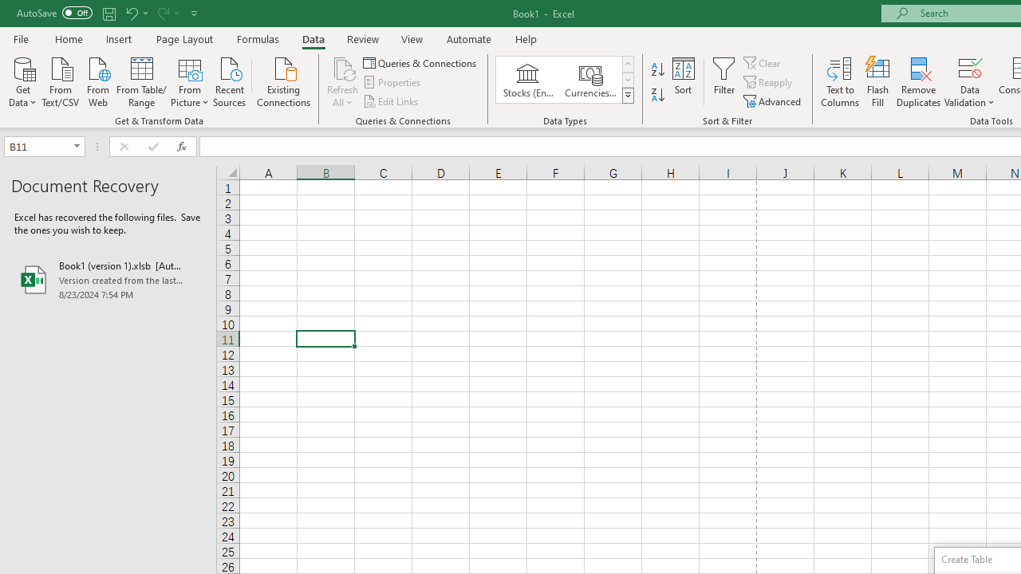 The height and width of the screenshot is (574, 1021). What do you see at coordinates (230, 81) in the screenshot?
I see `Recent Sources` at bounding box center [230, 81].